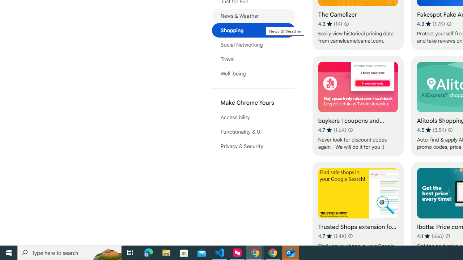 This screenshot has height=260, width=463. I want to click on Average rating 4.3 out of 5 stars. 1.7K ratings., so click(431, 24).